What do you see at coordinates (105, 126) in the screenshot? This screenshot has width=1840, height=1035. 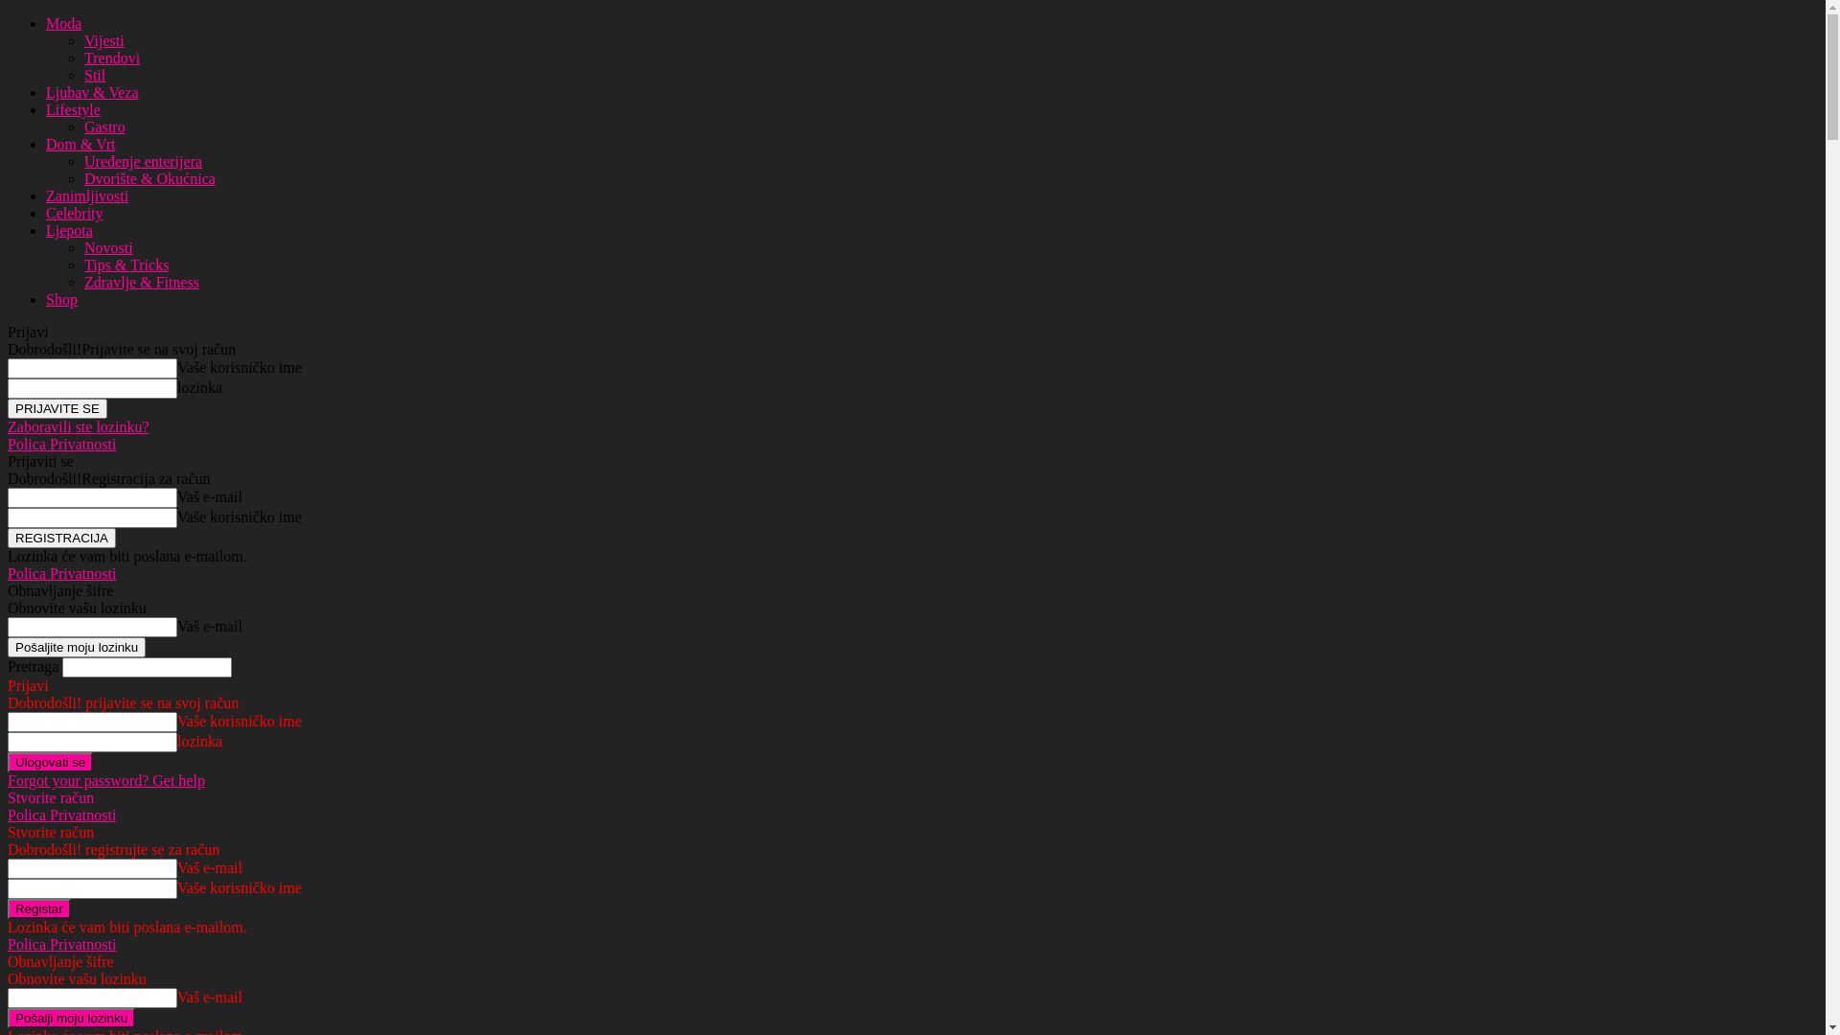 I see `Gastro` at bounding box center [105, 126].